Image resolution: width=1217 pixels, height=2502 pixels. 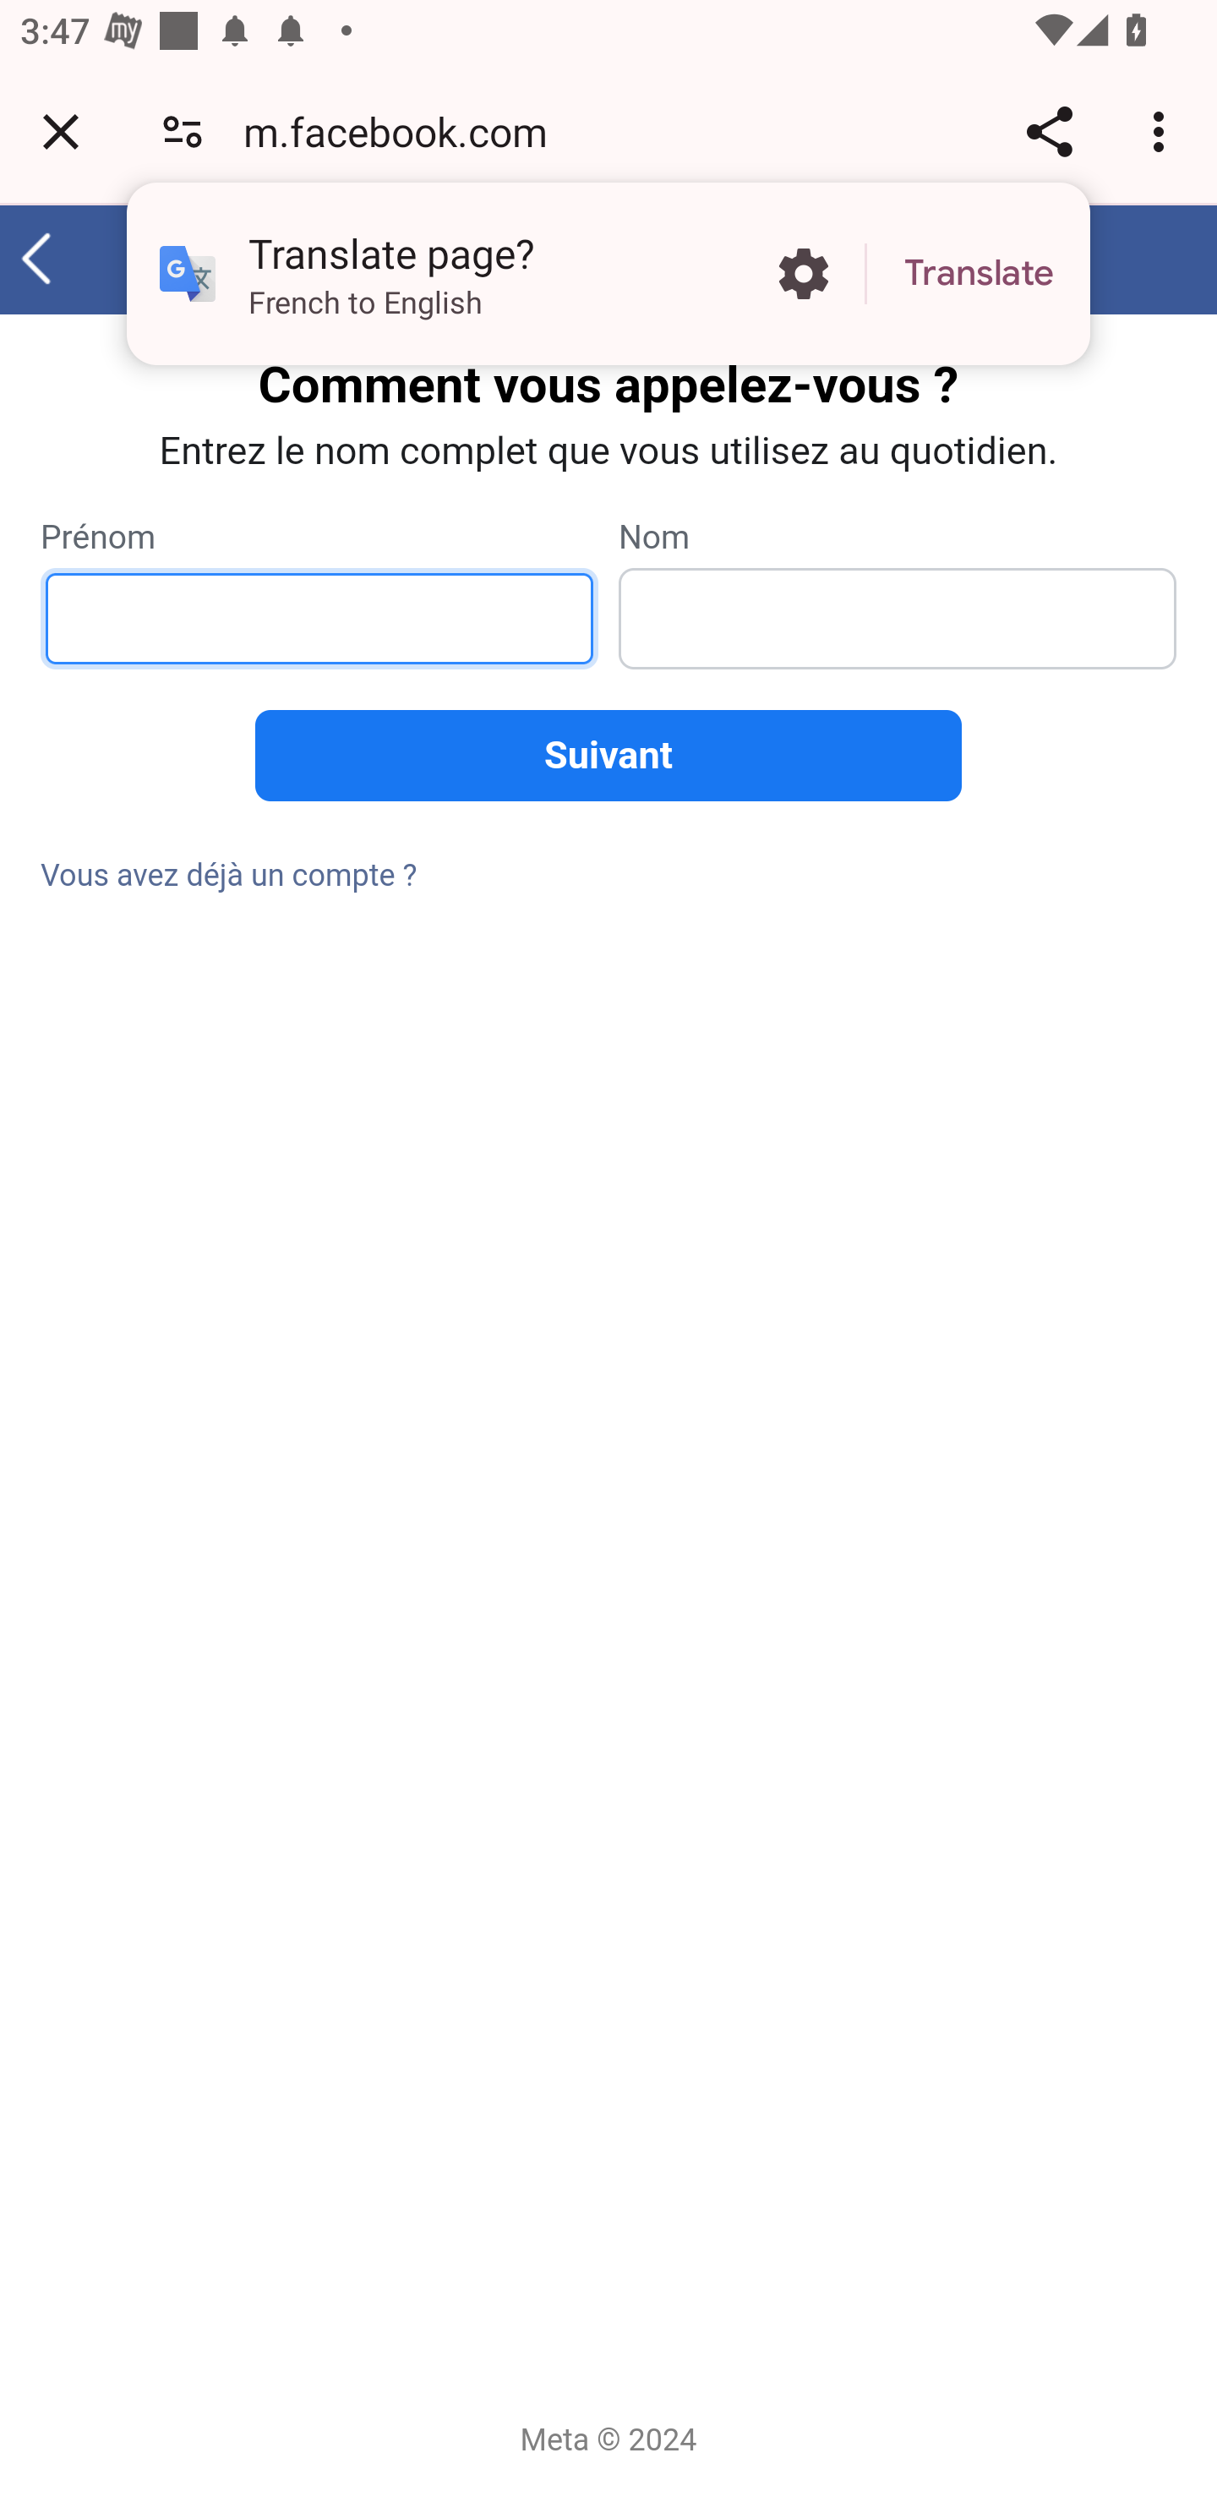 I want to click on Vous avez déjà un compte ?, so click(x=229, y=877).